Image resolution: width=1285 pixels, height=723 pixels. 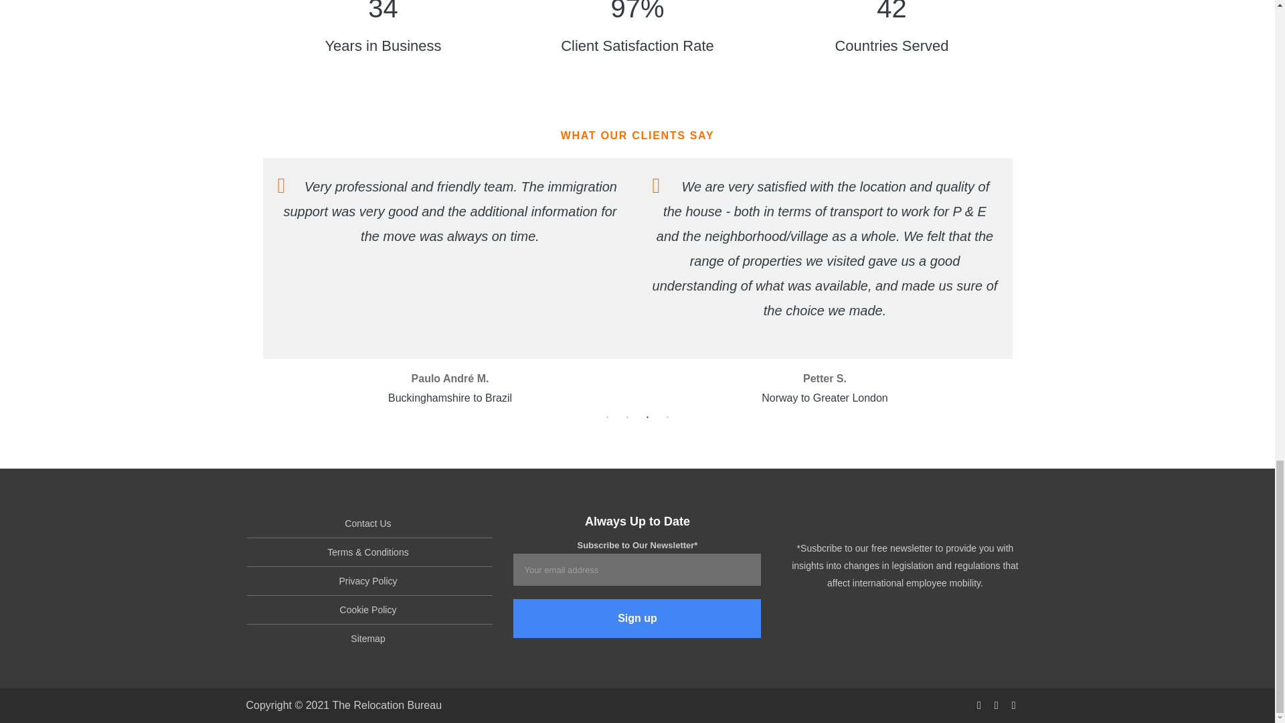 I want to click on 3, so click(x=648, y=418).